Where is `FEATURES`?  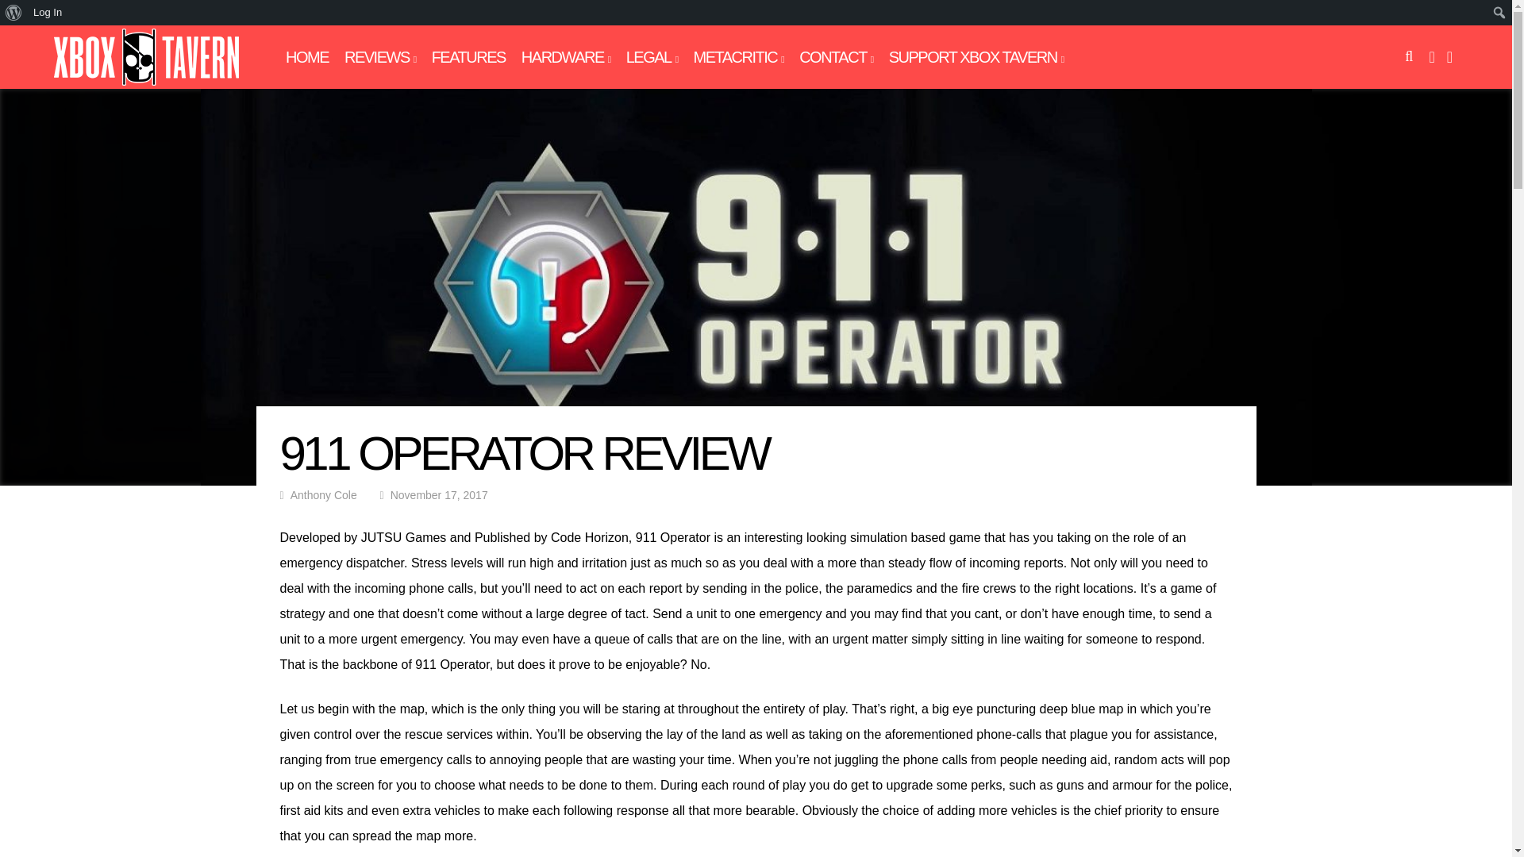
FEATURES is located at coordinates (468, 57).